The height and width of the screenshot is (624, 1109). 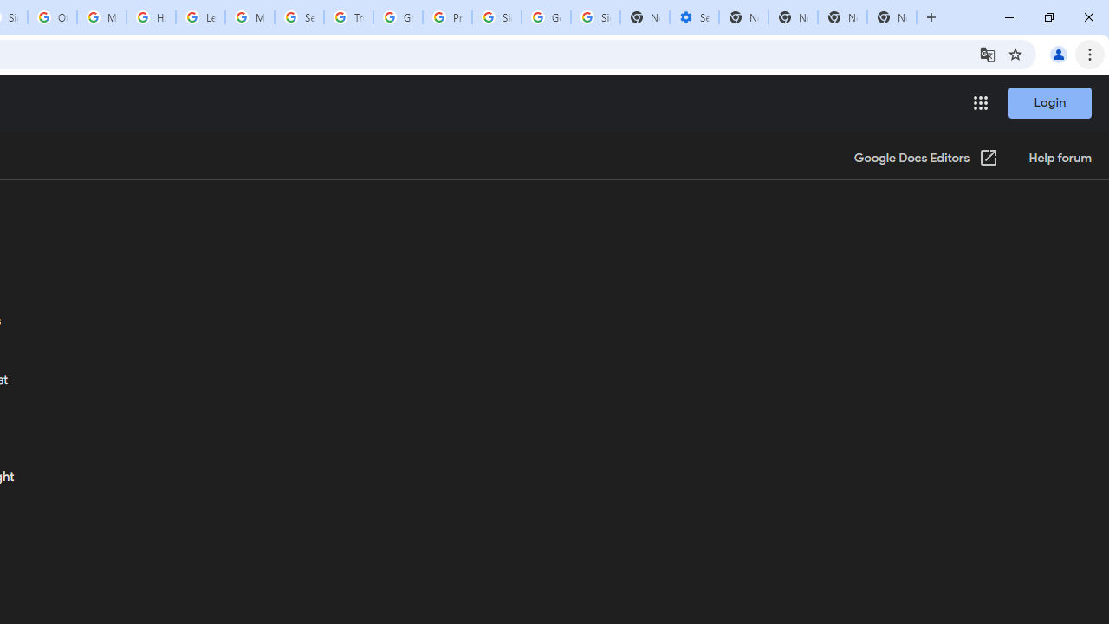 What do you see at coordinates (299, 17) in the screenshot?
I see `Search our Doodle Library Collection - Google Doodles` at bounding box center [299, 17].